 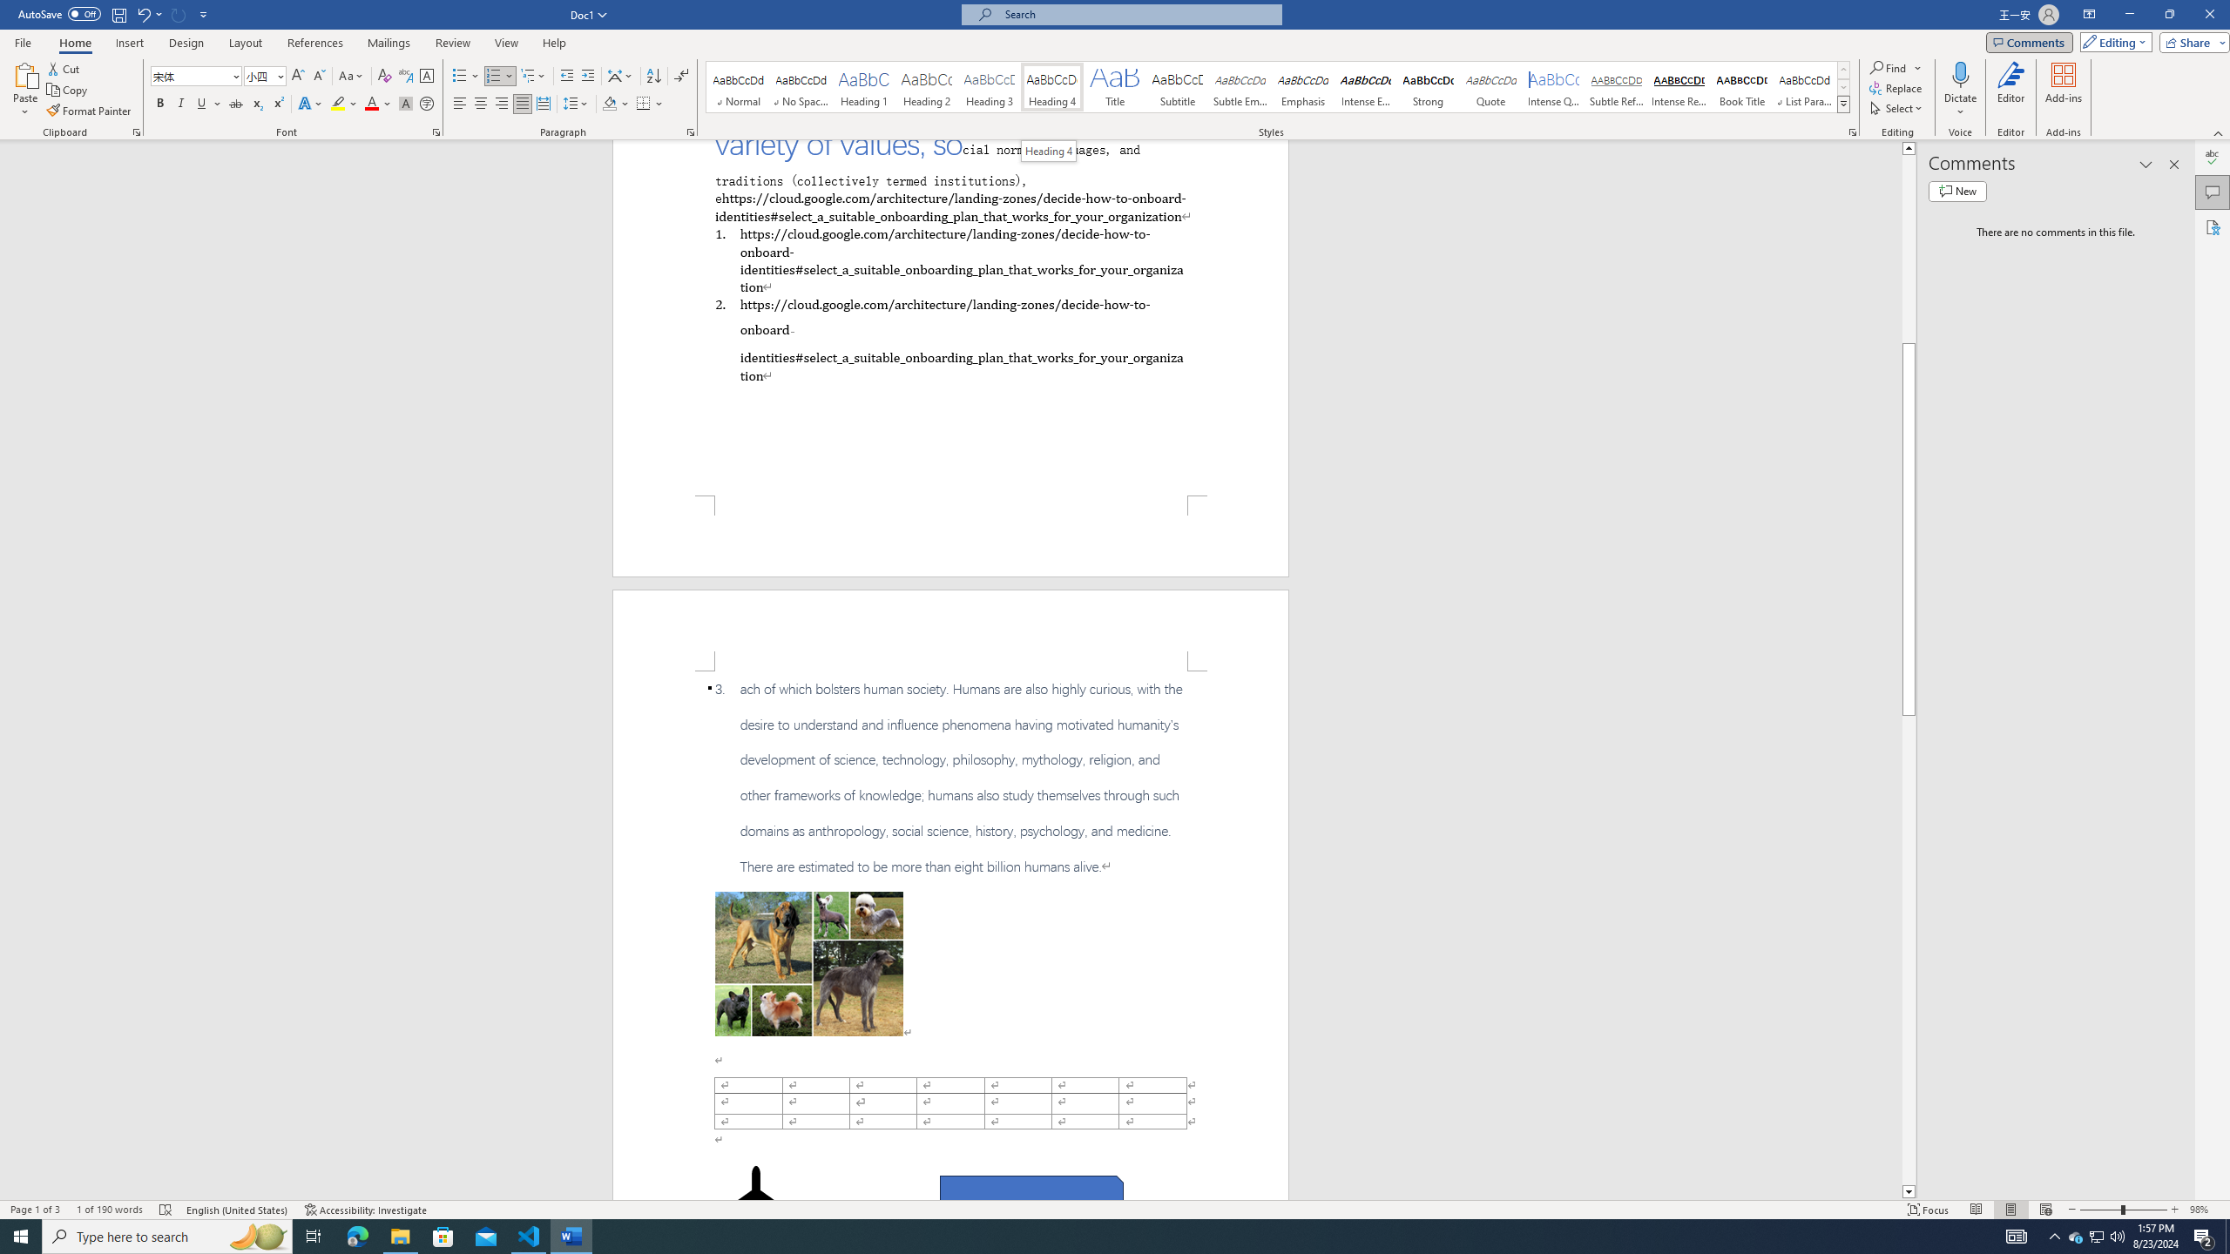 I want to click on New comment, so click(x=1957, y=191).